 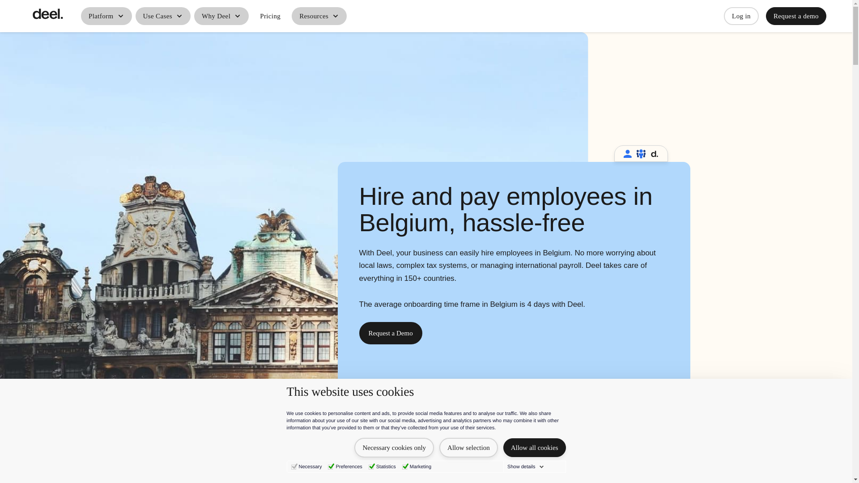 I want to click on Show details, so click(x=525, y=466).